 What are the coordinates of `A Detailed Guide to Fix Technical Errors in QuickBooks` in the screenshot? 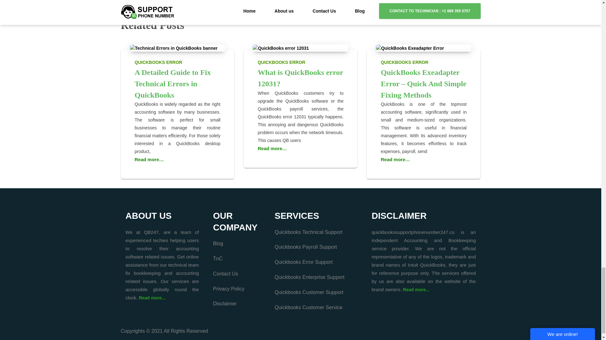 It's located at (172, 84).